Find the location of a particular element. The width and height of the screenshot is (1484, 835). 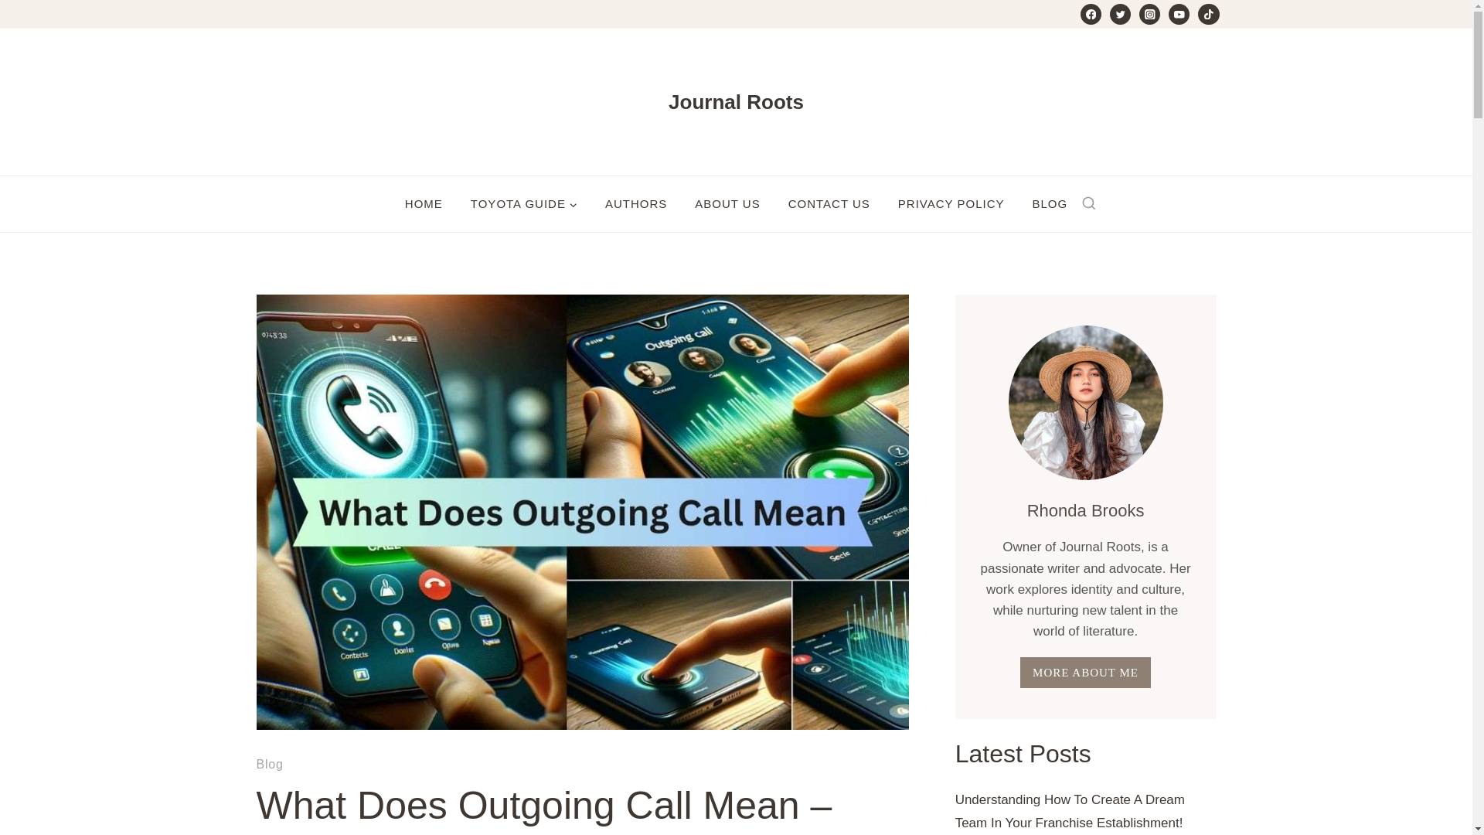

HOME is located at coordinates (424, 204).